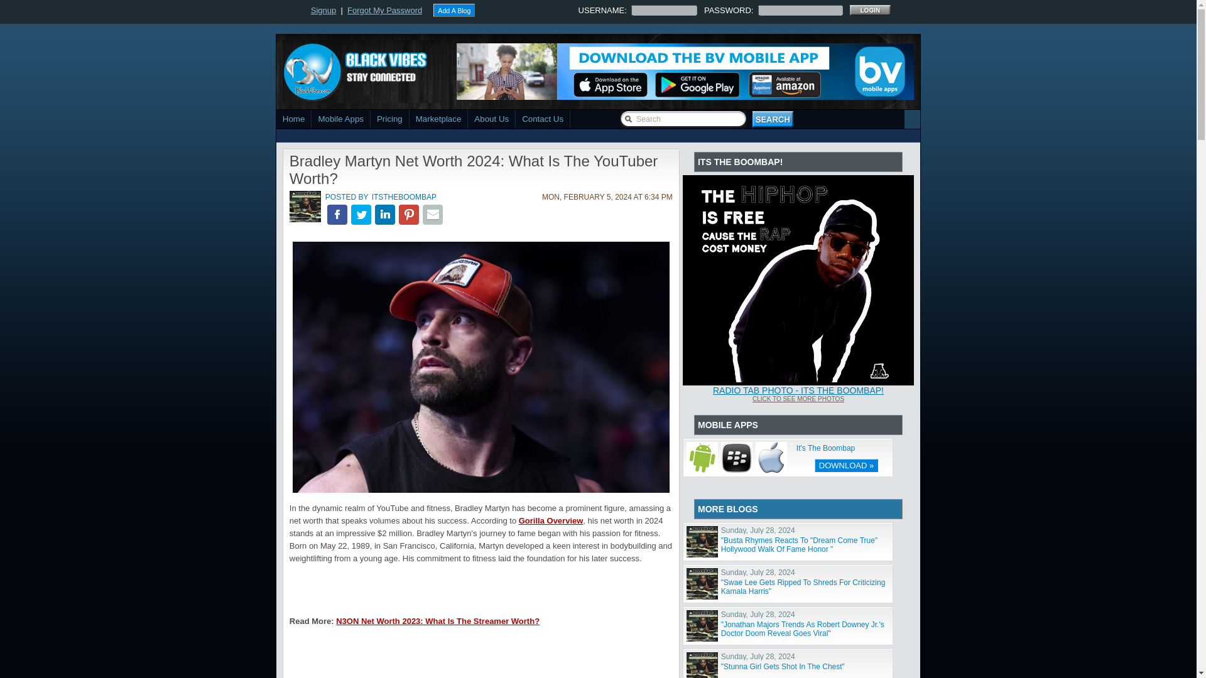  I want to click on RADIO TAB PHOTO - ITS THE BOOMBAP!, so click(798, 390).